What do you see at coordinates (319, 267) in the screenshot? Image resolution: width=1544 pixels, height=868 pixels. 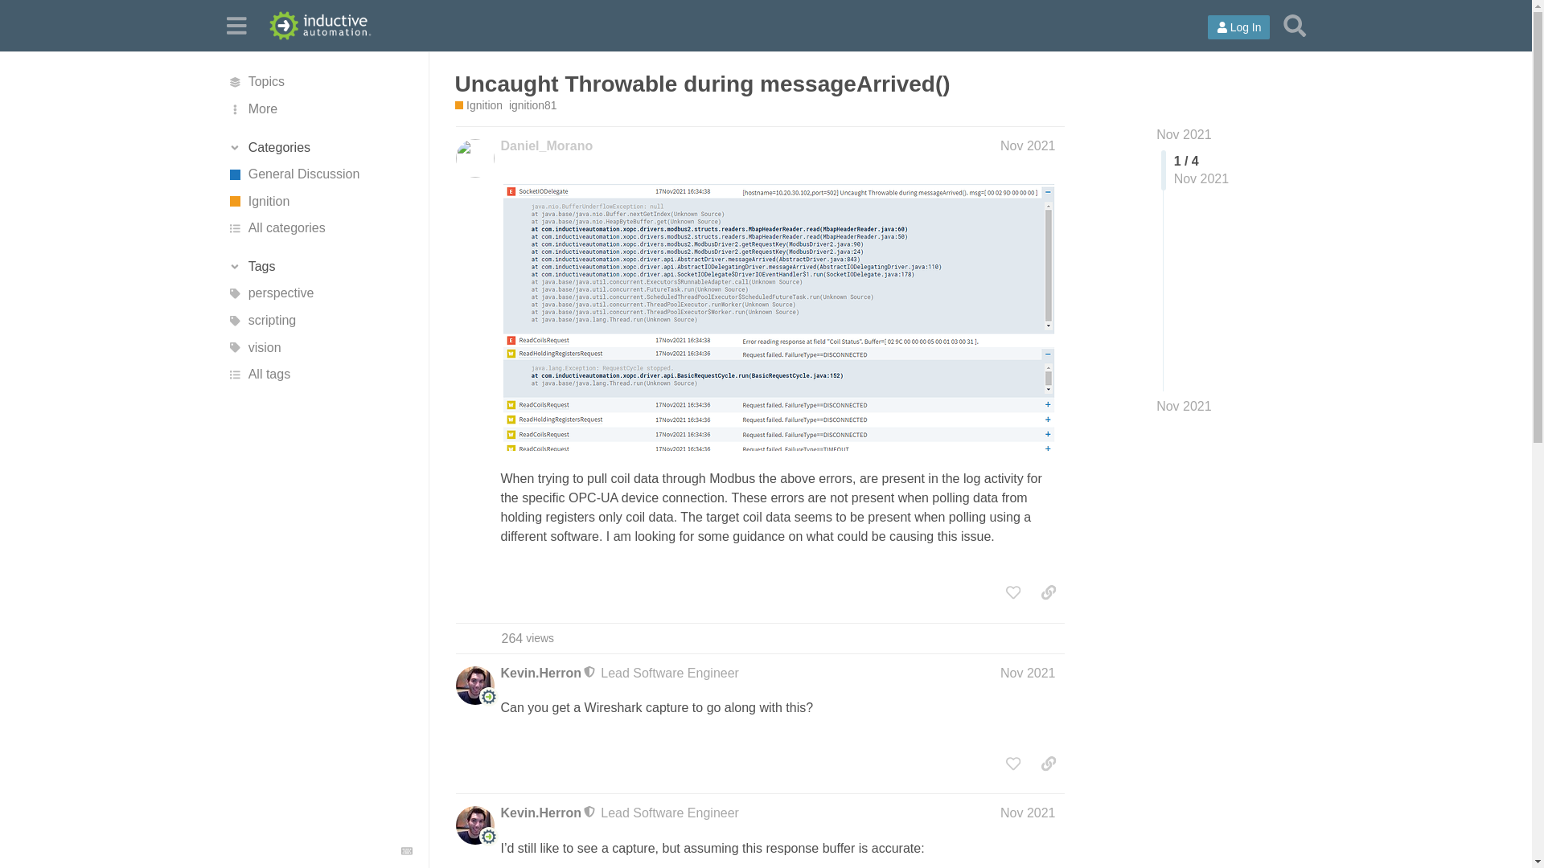 I see `Toggle section` at bounding box center [319, 267].